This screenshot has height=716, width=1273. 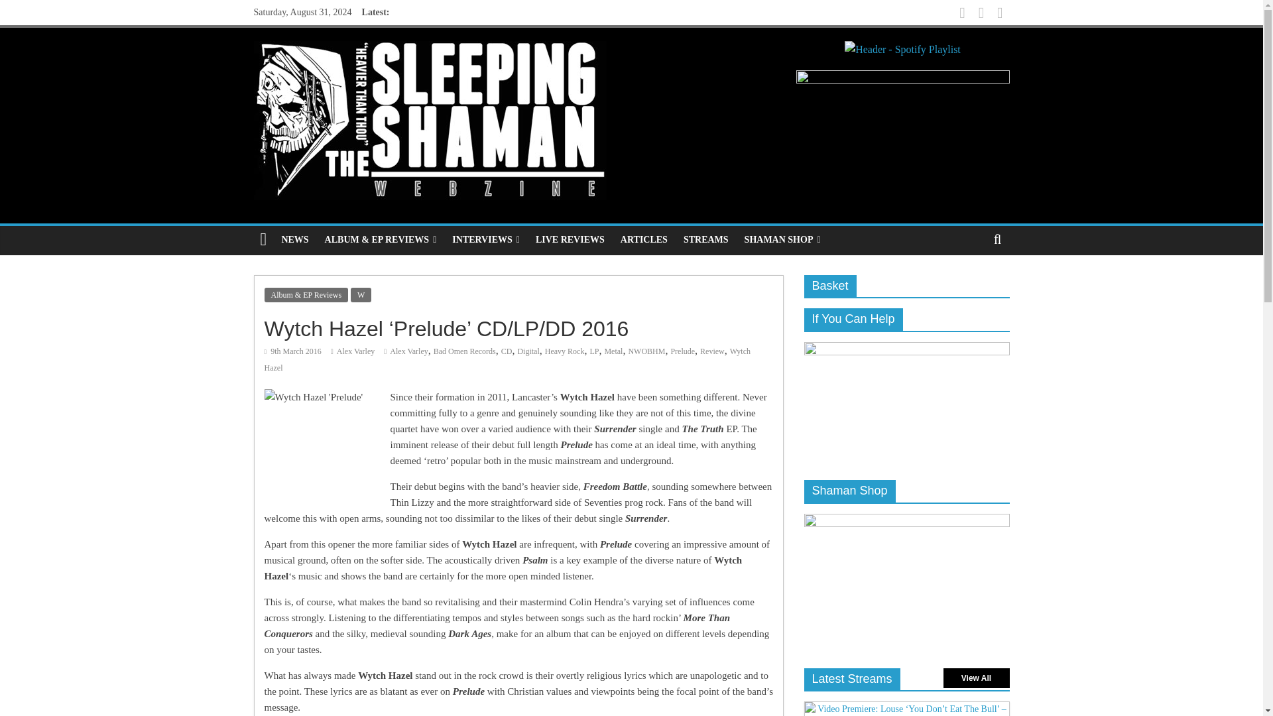 I want to click on NEWS, so click(x=294, y=240).